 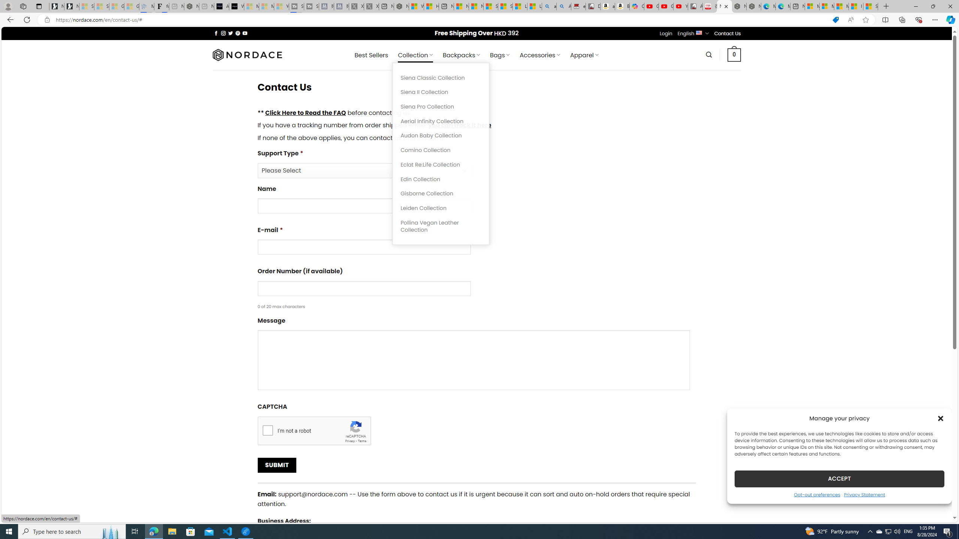 I want to click on Privacy Statement, so click(x=864, y=494).